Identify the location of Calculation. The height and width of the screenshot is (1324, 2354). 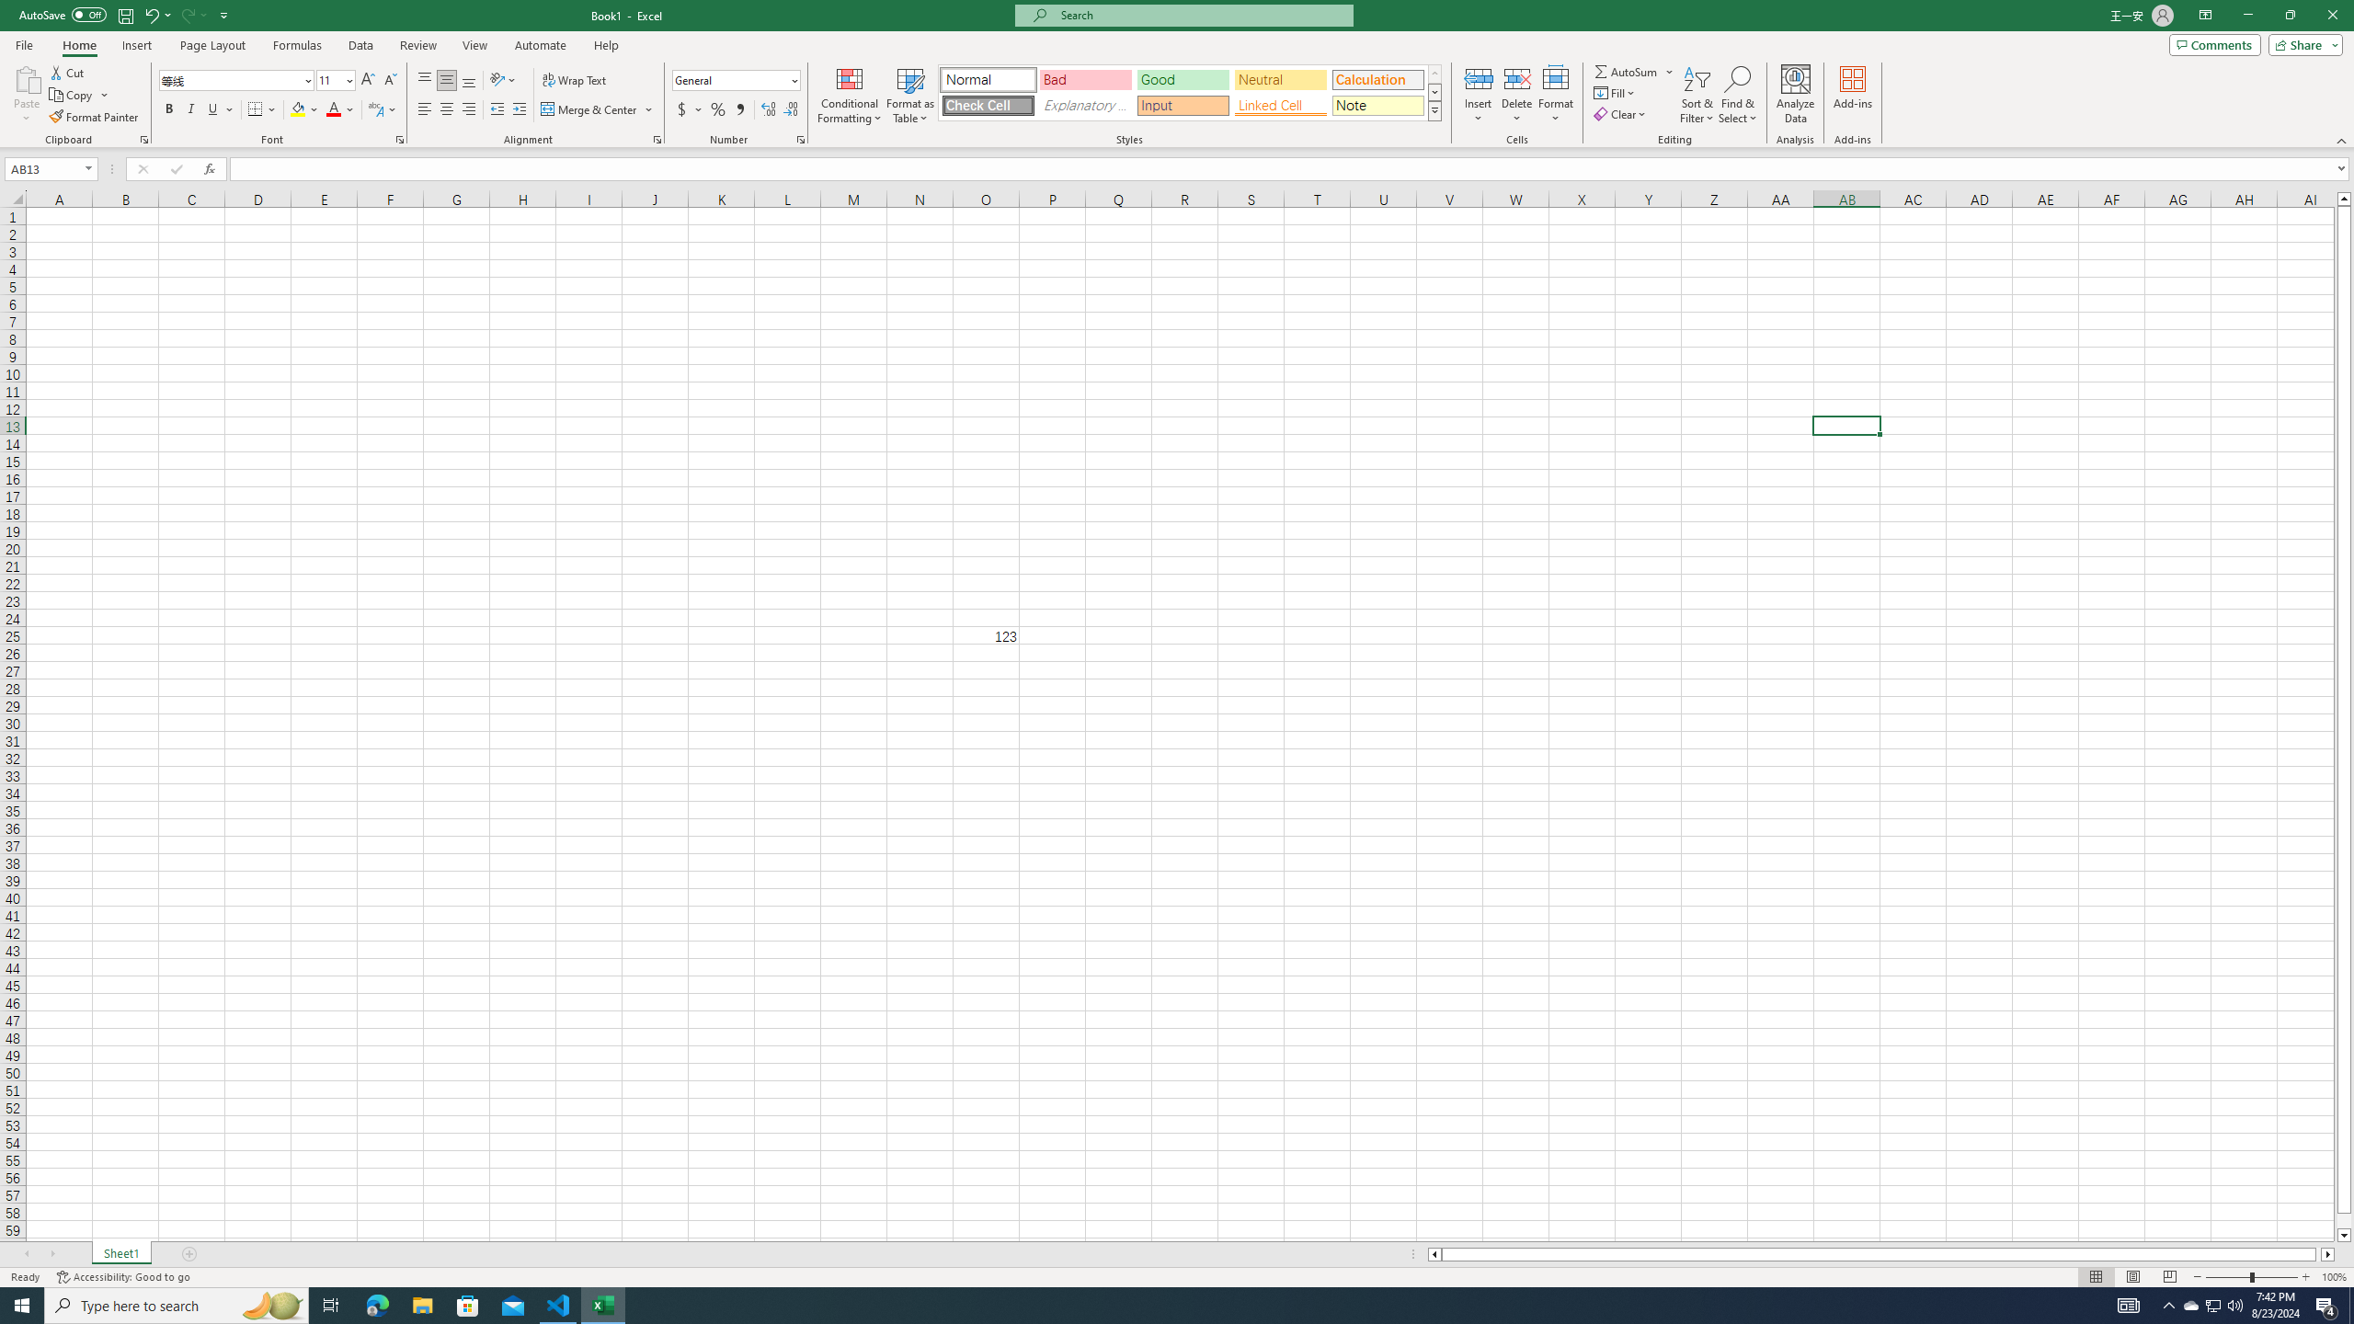
(1377, 79).